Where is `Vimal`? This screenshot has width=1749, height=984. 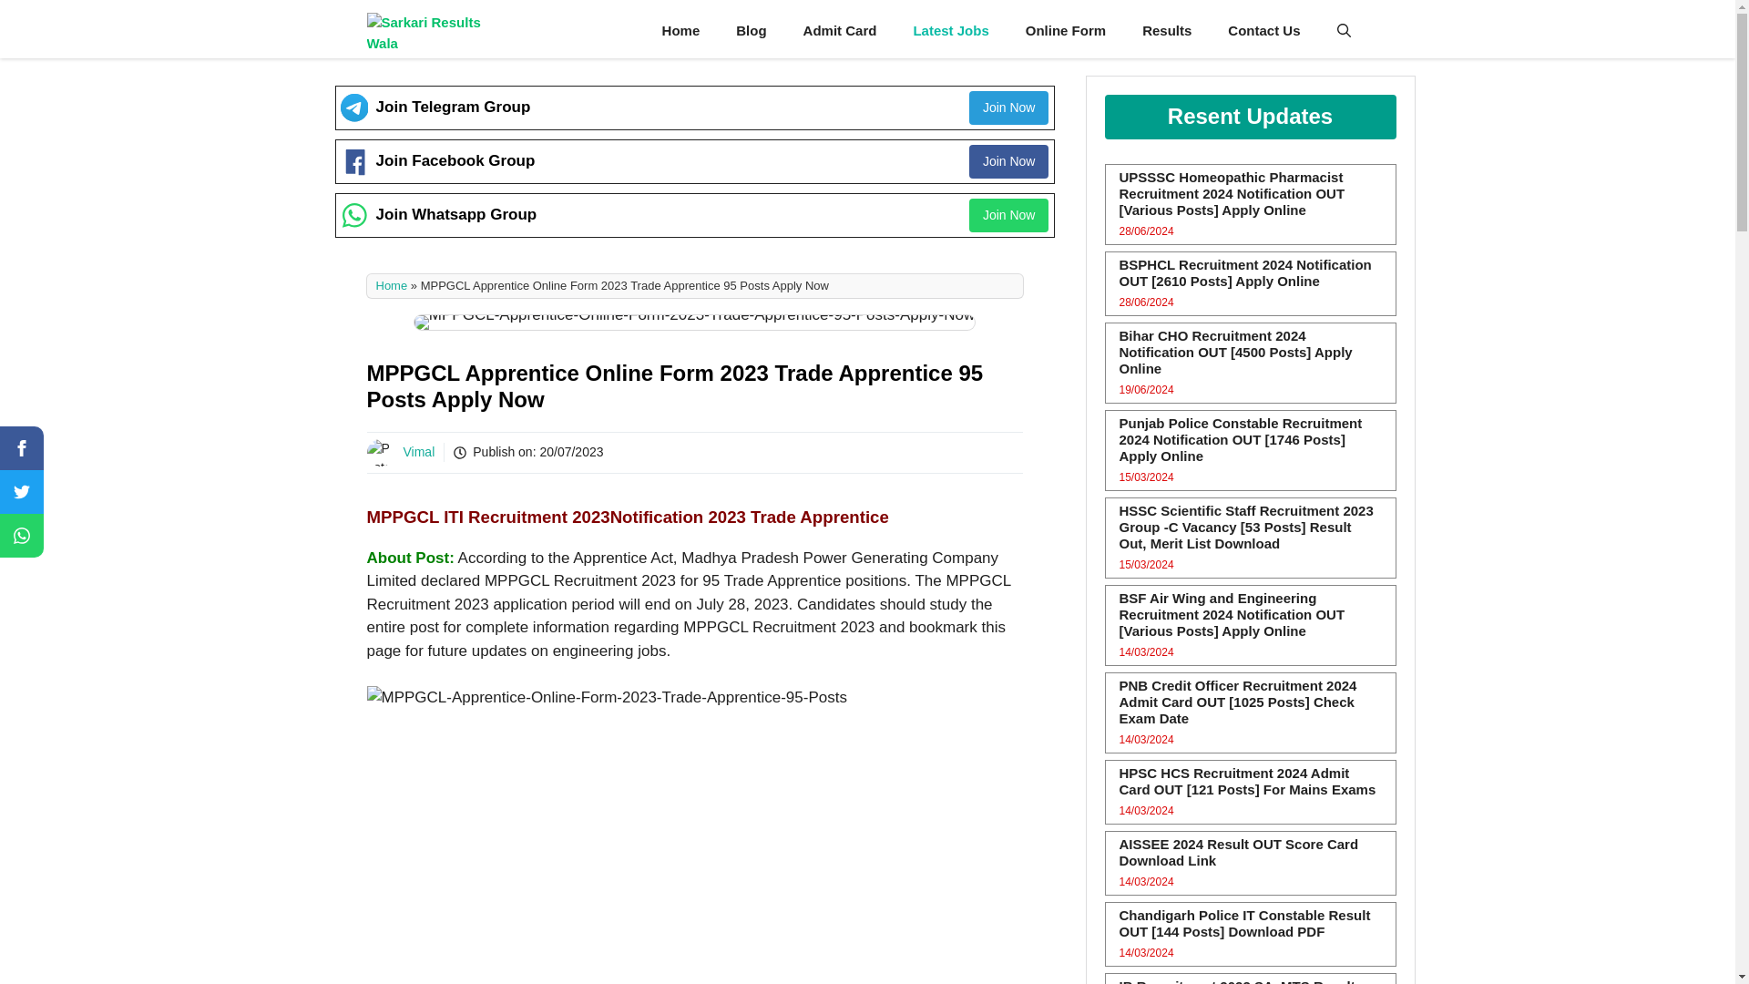 Vimal is located at coordinates (417, 452).